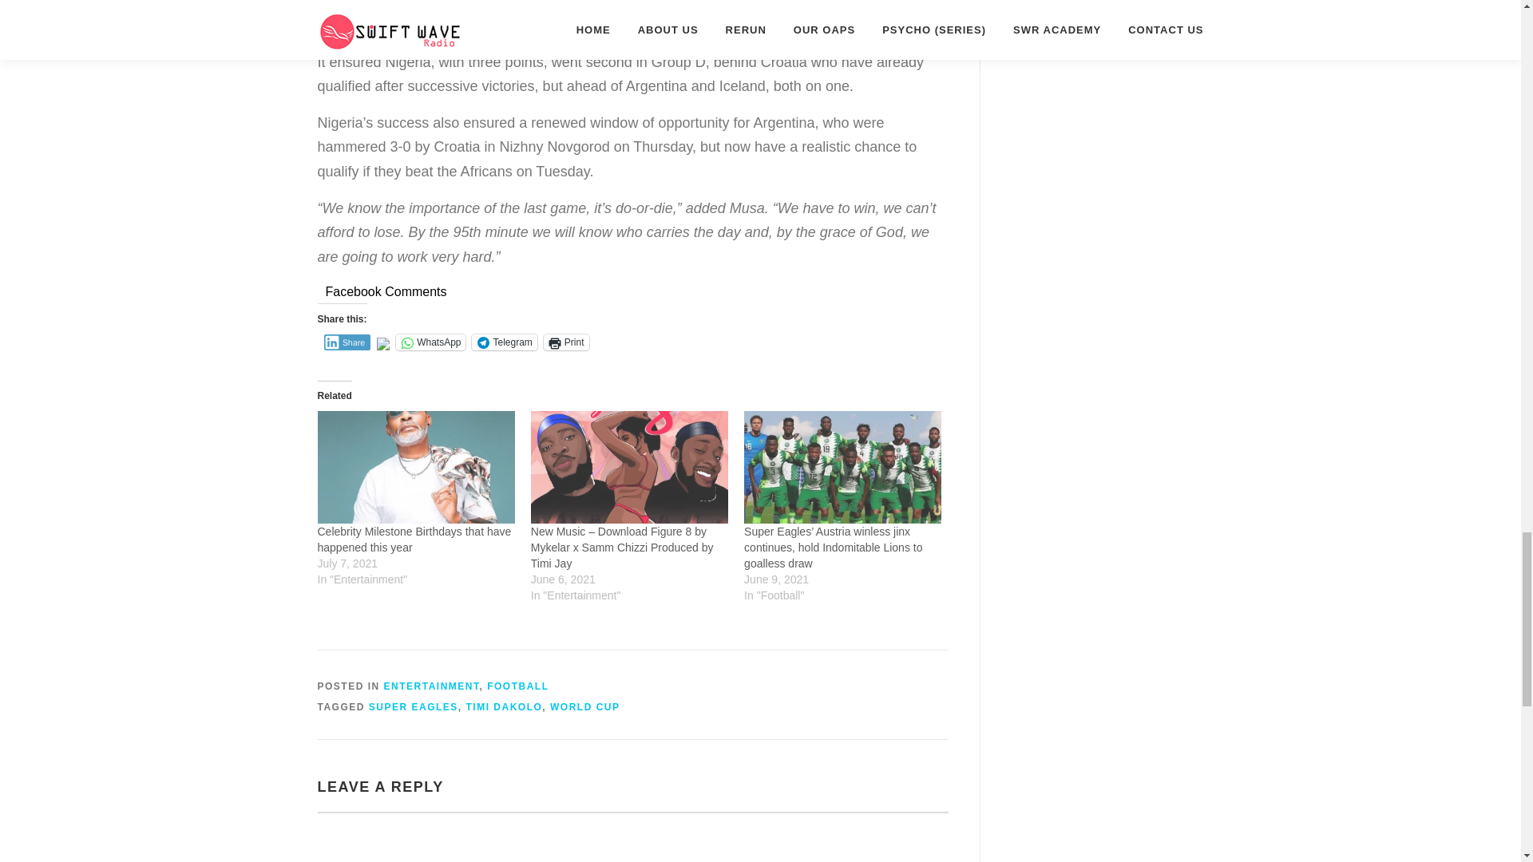  Describe the element at coordinates (566, 342) in the screenshot. I see `Print` at that location.